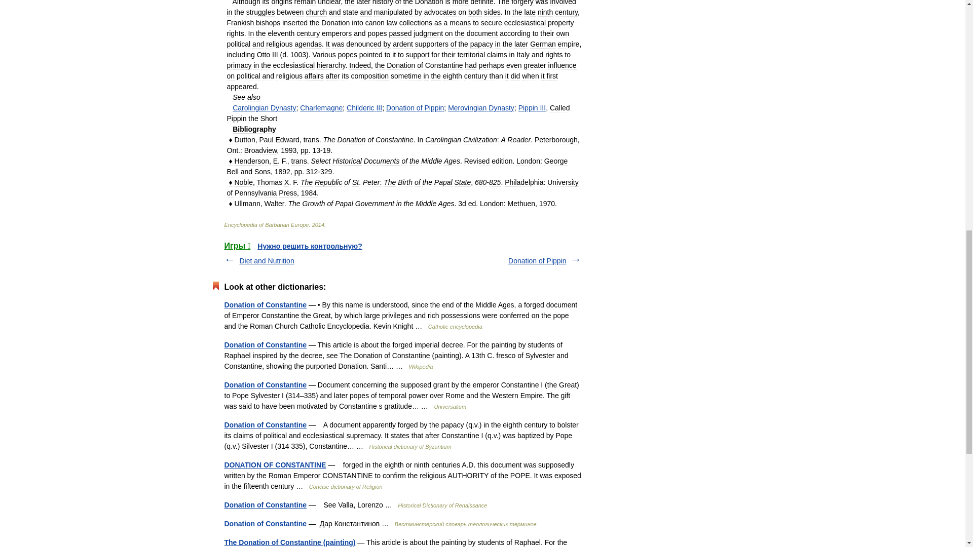  I want to click on Donation of Constantine, so click(265, 424).